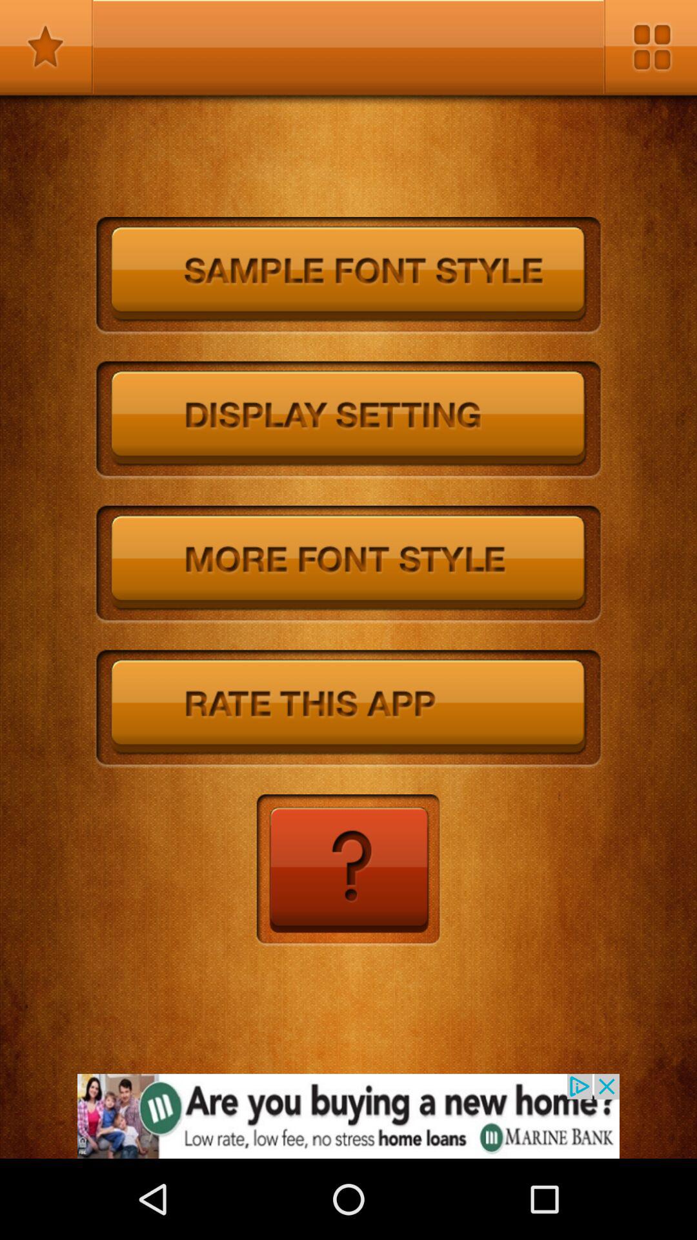 Image resolution: width=697 pixels, height=1240 pixels. I want to click on change display settings, so click(348, 420).